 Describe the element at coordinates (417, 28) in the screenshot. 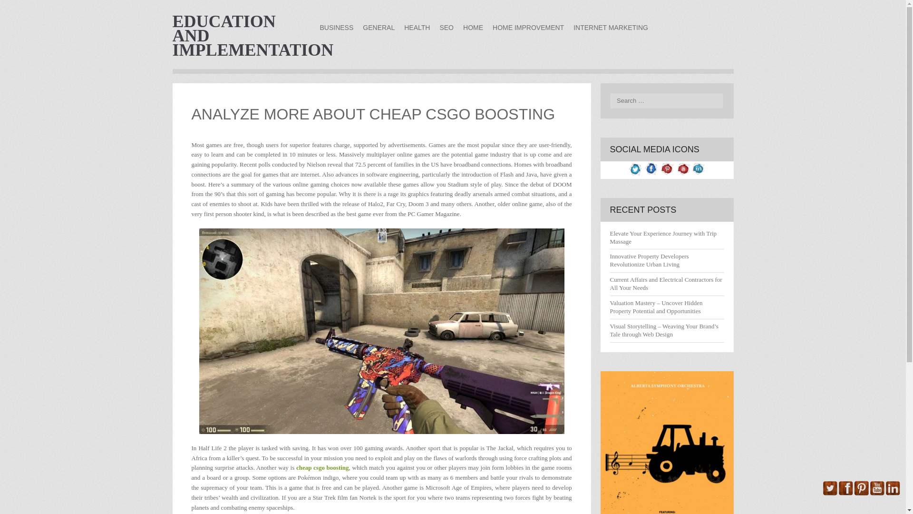

I see `HEALTH` at that location.